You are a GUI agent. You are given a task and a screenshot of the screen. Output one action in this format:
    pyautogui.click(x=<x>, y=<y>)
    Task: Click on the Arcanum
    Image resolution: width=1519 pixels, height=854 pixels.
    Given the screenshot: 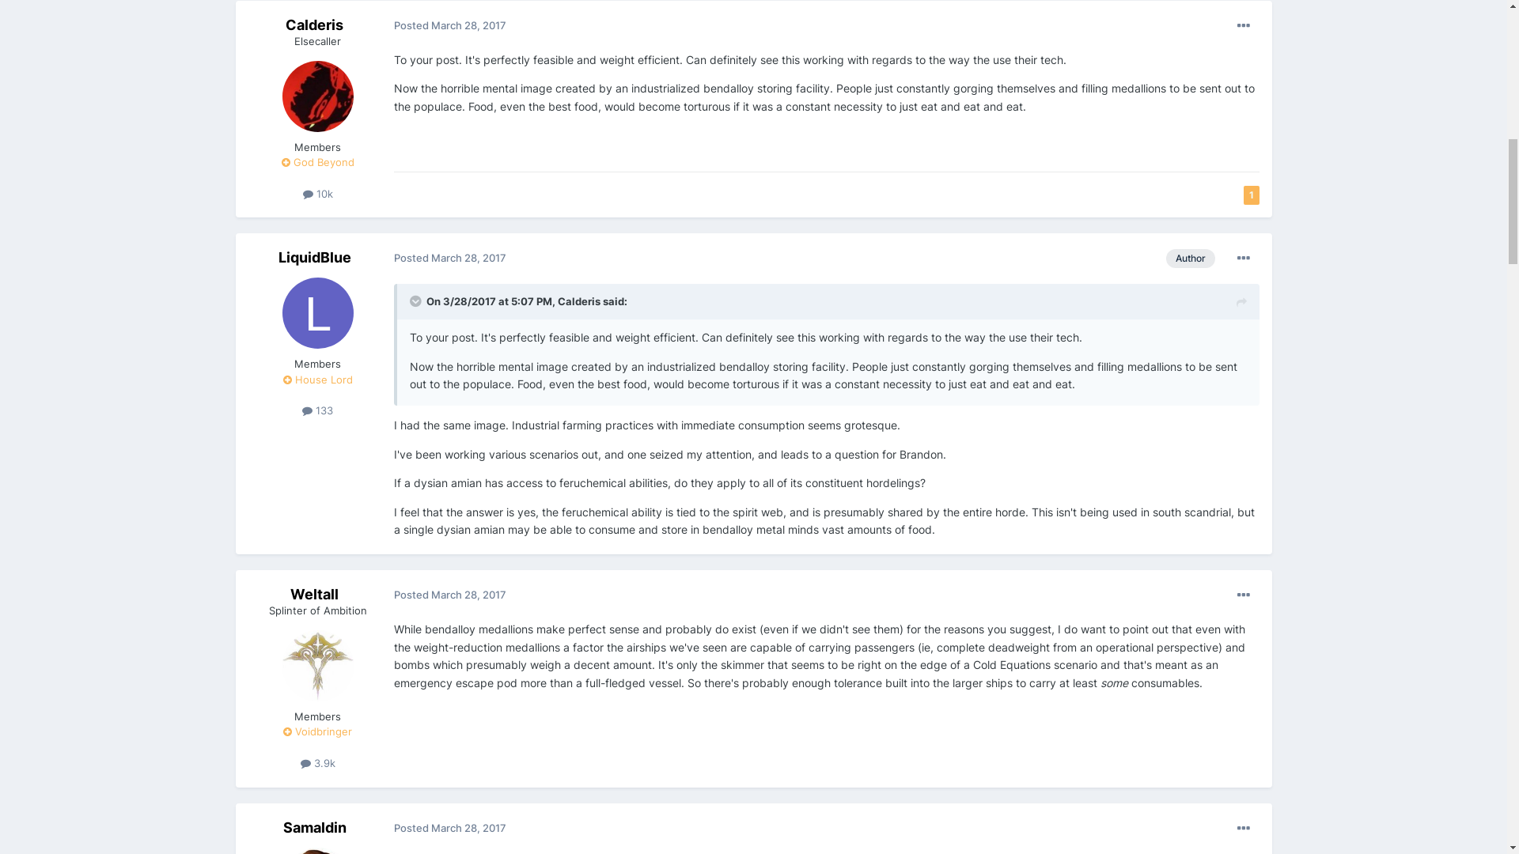 What is the action you would take?
    pyautogui.click(x=748, y=245)
    